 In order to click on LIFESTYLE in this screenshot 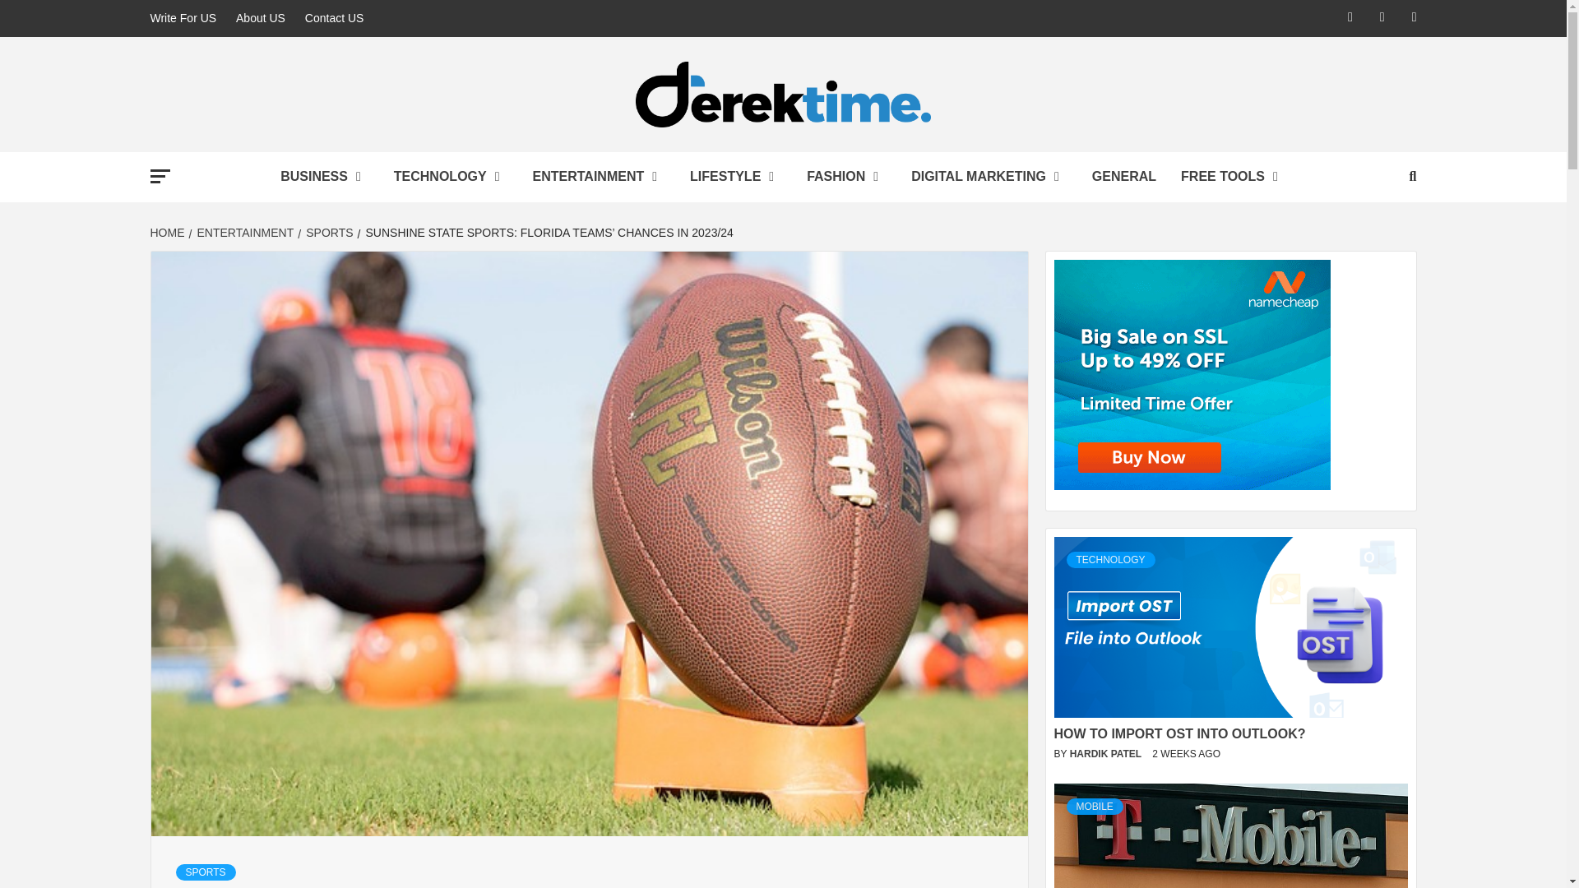, I will do `click(735, 177)`.